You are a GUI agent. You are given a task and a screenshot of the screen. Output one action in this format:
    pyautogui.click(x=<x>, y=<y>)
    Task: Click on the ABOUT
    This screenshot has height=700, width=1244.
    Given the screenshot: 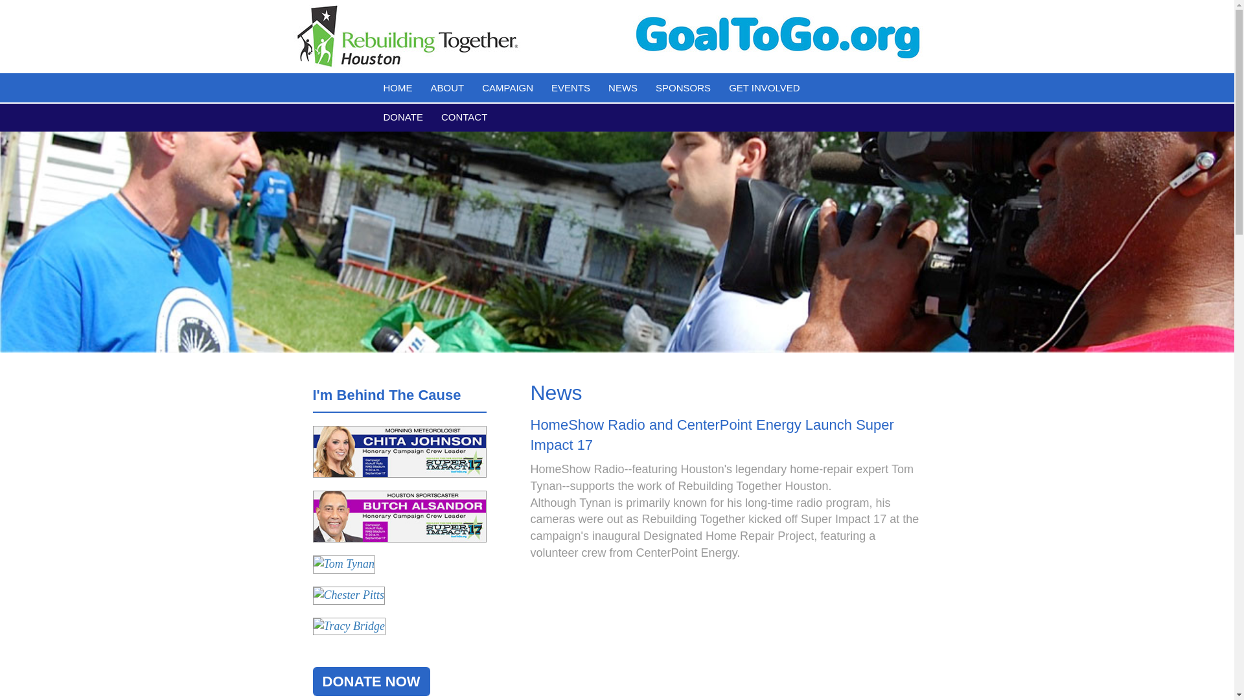 What is the action you would take?
    pyautogui.click(x=447, y=87)
    